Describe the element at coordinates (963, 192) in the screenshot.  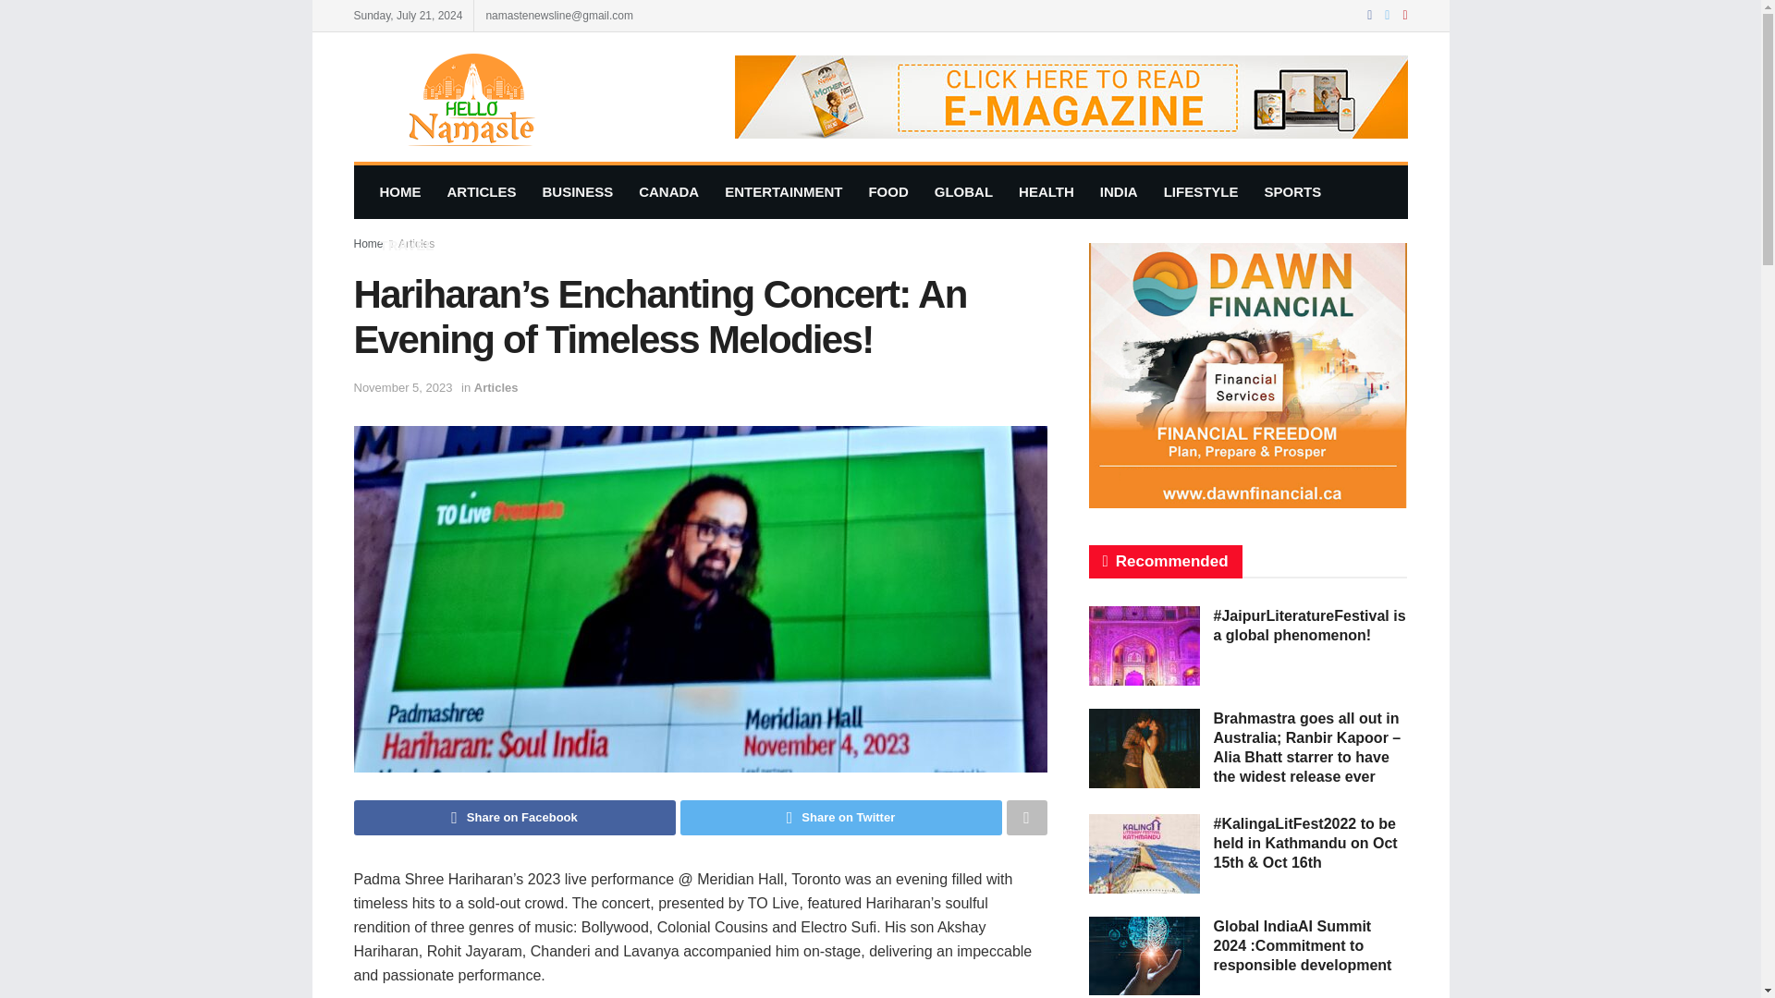
I see `GLOBAL` at that location.